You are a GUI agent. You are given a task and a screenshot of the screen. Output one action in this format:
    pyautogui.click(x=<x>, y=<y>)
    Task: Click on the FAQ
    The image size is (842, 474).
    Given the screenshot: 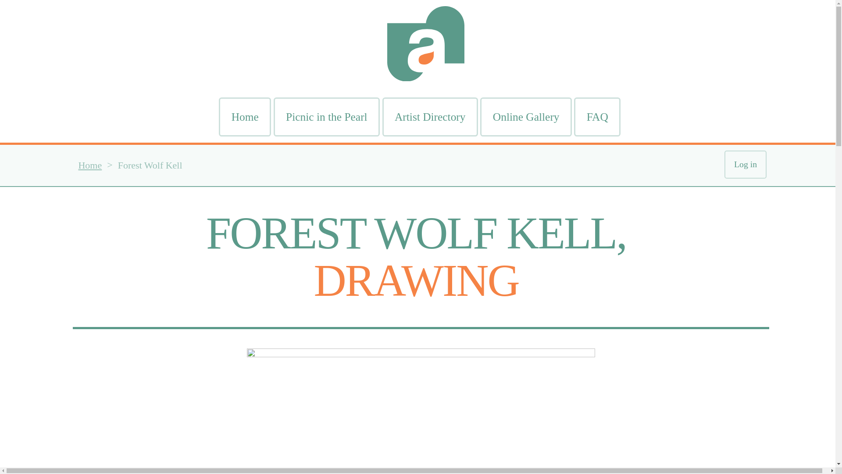 What is the action you would take?
    pyautogui.click(x=597, y=117)
    